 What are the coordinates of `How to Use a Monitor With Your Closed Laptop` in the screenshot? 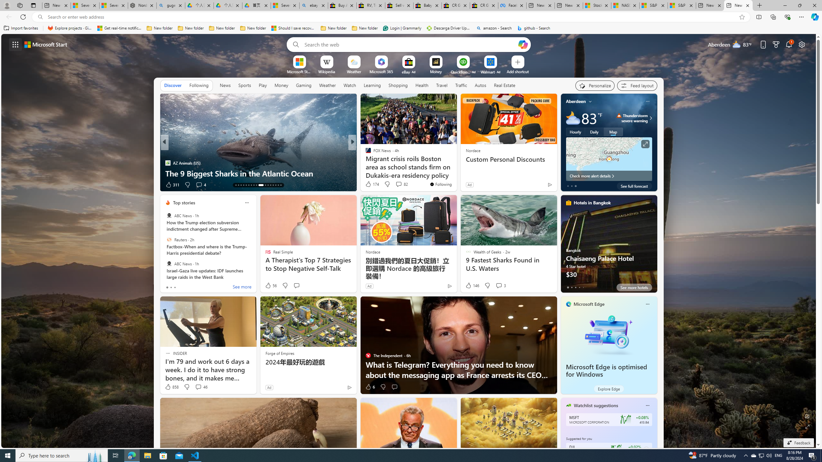 It's located at (456, 173).